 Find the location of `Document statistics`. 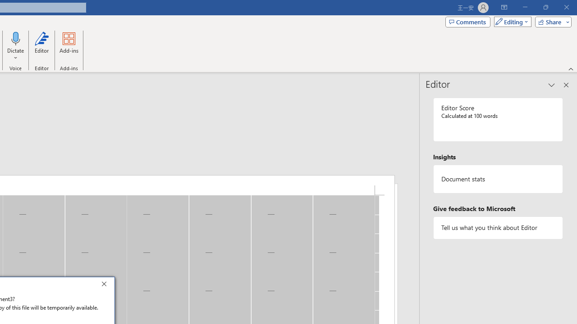

Document statistics is located at coordinates (498, 179).